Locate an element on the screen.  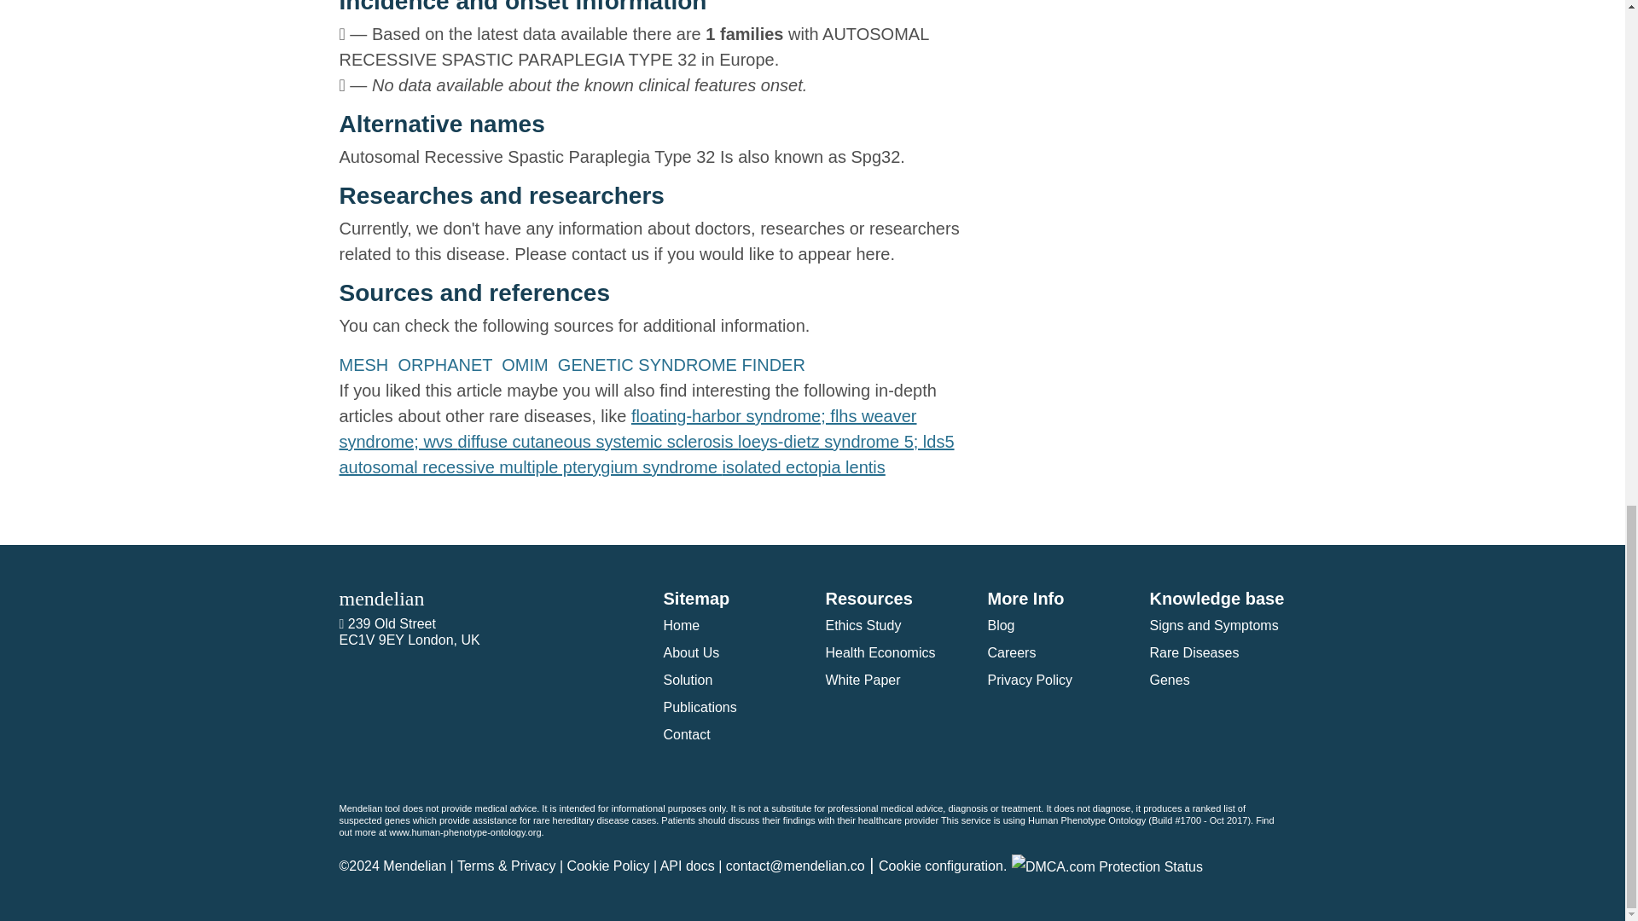
Solution is located at coordinates (688, 680).